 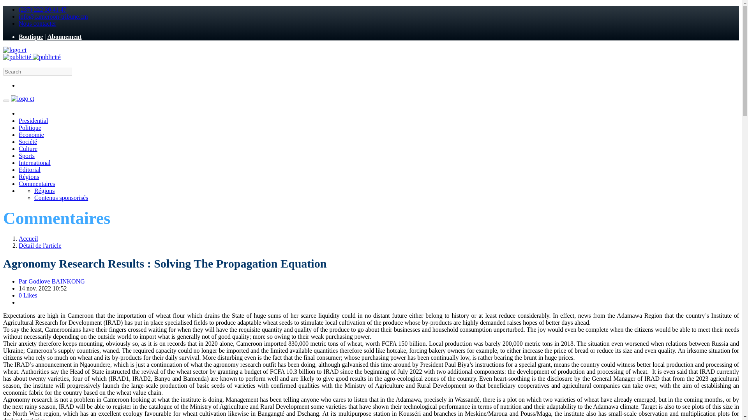 What do you see at coordinates (28, 238) in the screenshot?
I see `Accueil` at bounding box center [28, 238].